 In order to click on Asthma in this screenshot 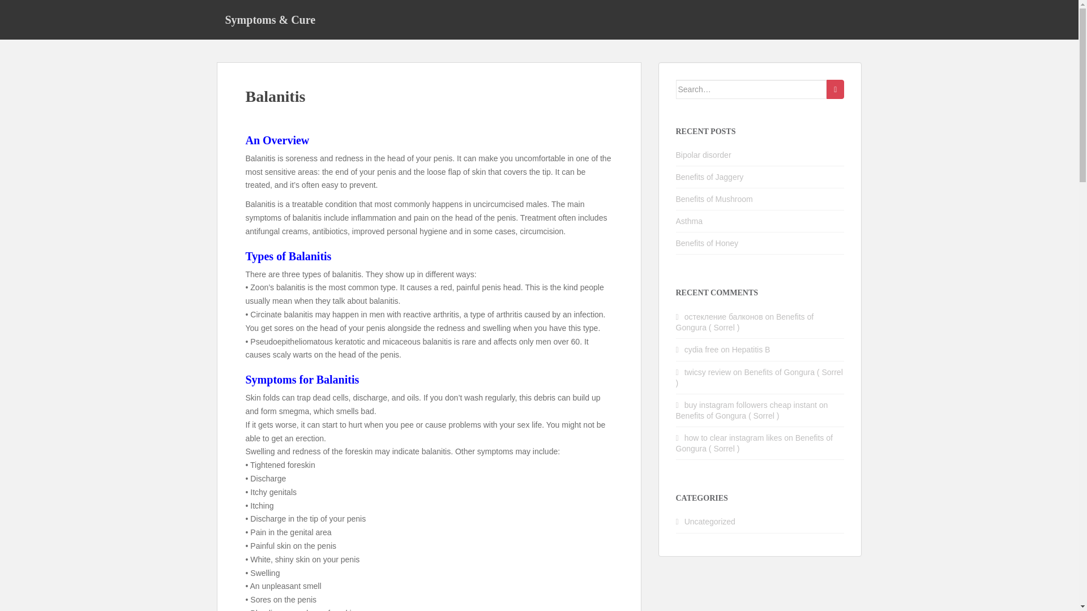, I will do `click(689, 221)`.